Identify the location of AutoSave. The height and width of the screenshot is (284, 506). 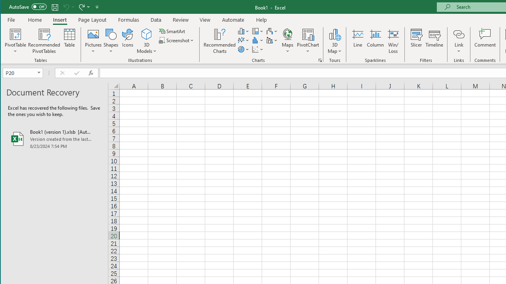
(28, 6).